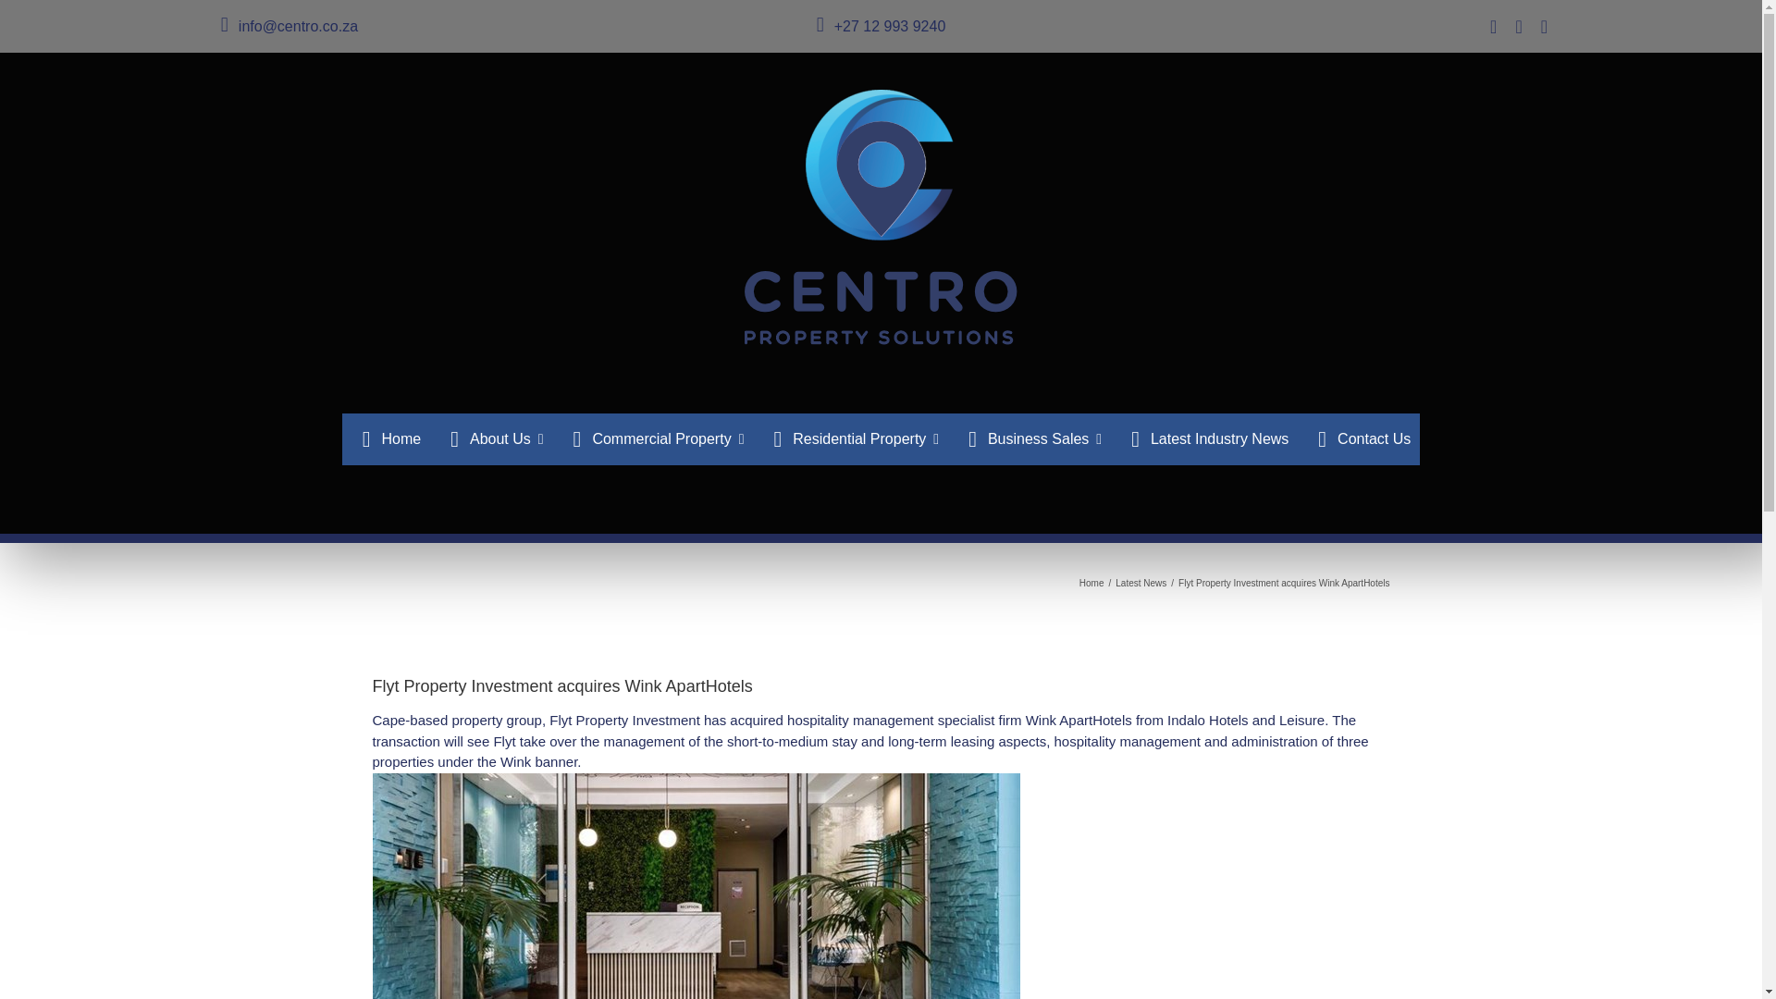  Describe the element at coordinates (490, 439) in the screenshot. I see `About Us` at that location.